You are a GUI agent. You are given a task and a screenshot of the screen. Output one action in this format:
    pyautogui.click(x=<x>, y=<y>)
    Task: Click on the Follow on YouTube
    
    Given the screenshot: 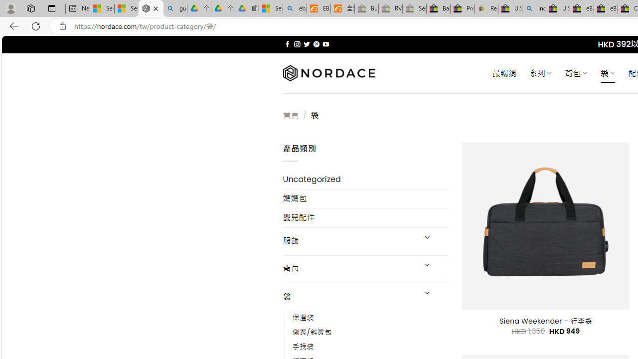 What is the action you would take?
    pyautogui.click(x=325, y=44)
    